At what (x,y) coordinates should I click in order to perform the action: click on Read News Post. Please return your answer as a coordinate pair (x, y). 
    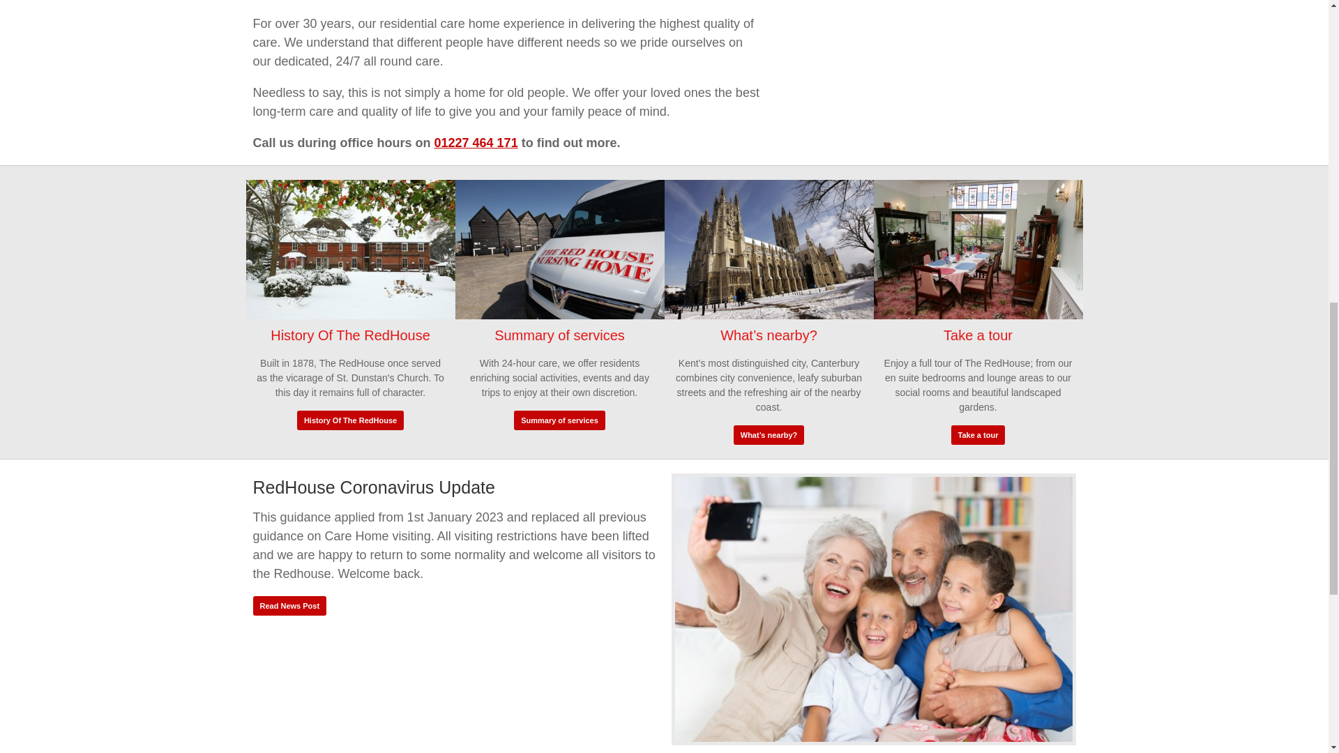
    Looking at the image, I should click on (289, 606).